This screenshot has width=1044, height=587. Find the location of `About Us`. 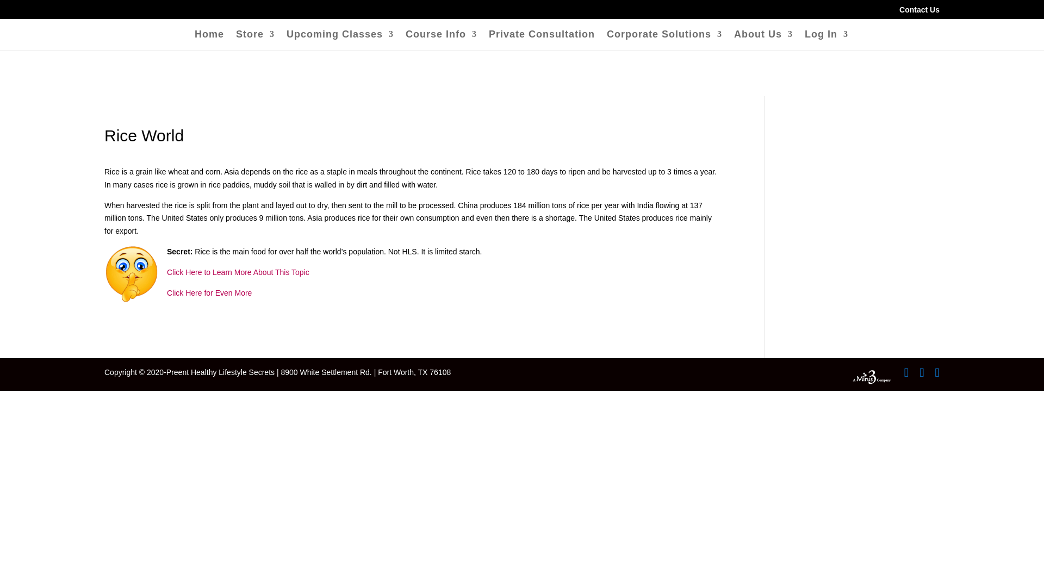

About Us is located at coordinates (763, 40).